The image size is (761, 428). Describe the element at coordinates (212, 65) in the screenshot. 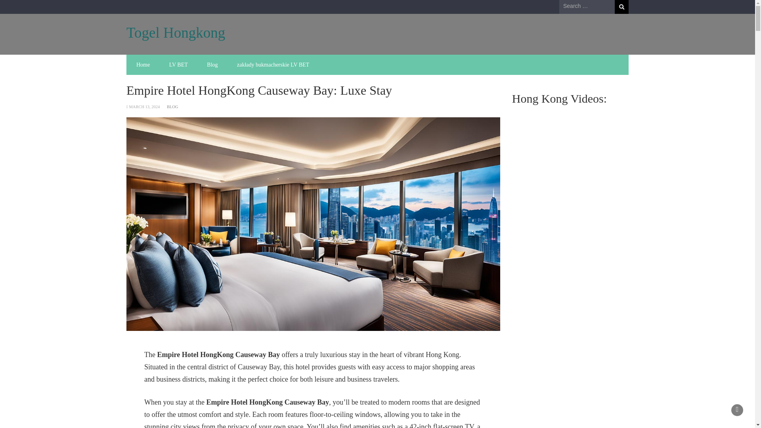

I see `Blog` at that location.